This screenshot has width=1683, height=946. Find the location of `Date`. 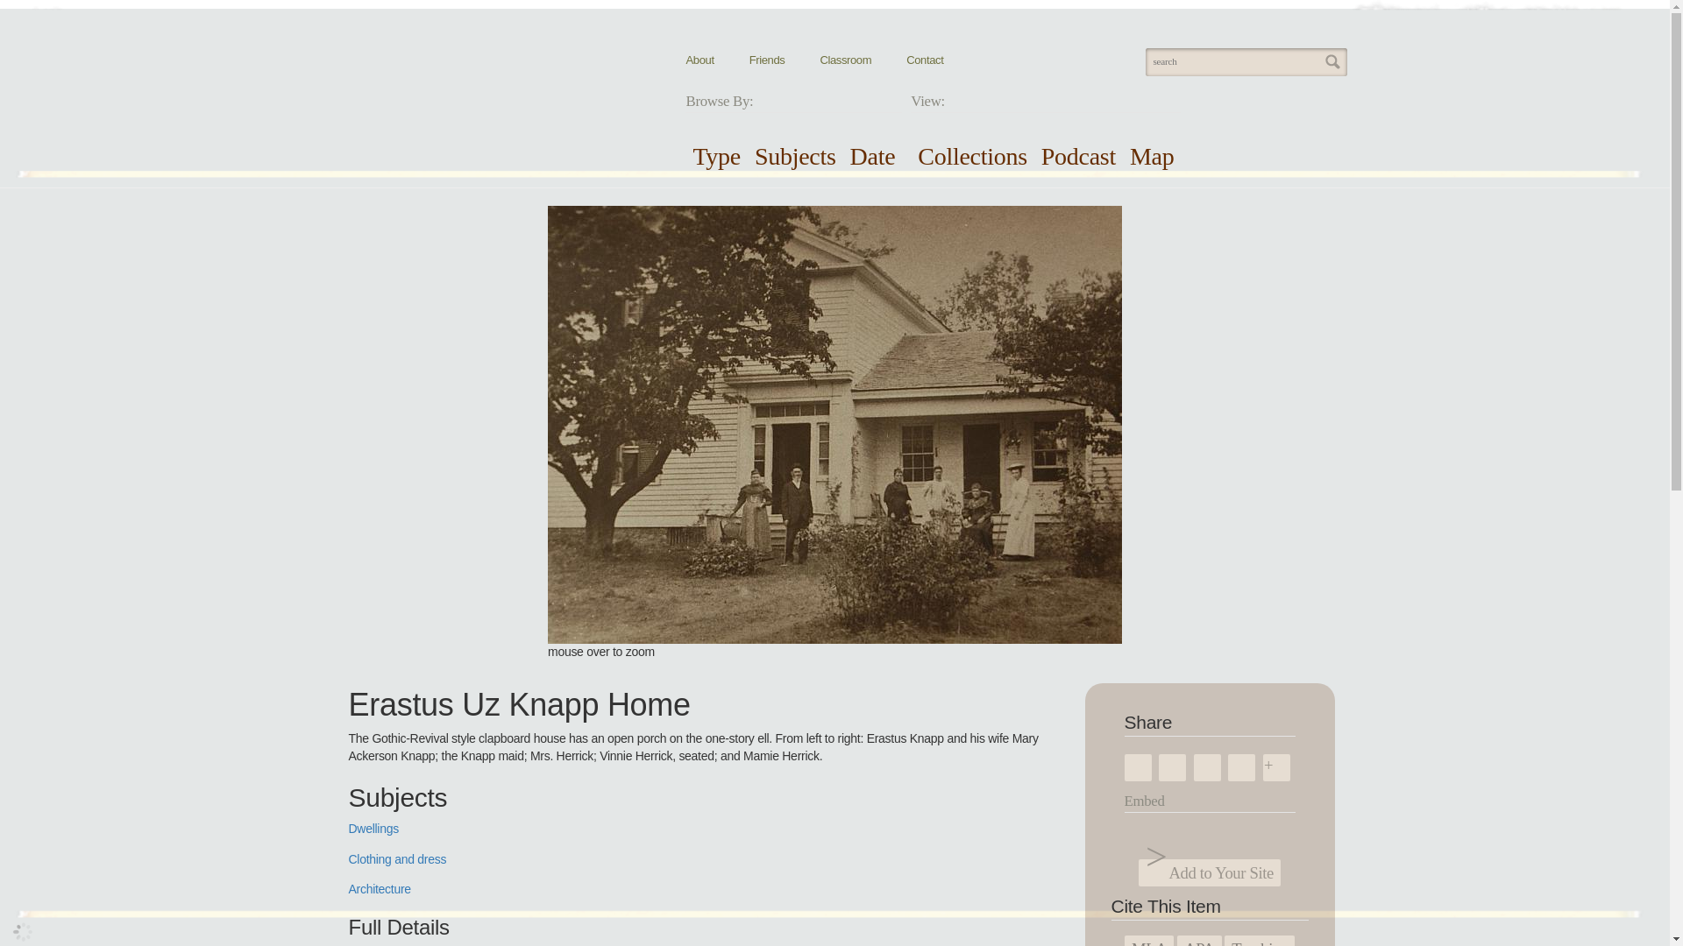

Date is located at coordinates (872, 156).